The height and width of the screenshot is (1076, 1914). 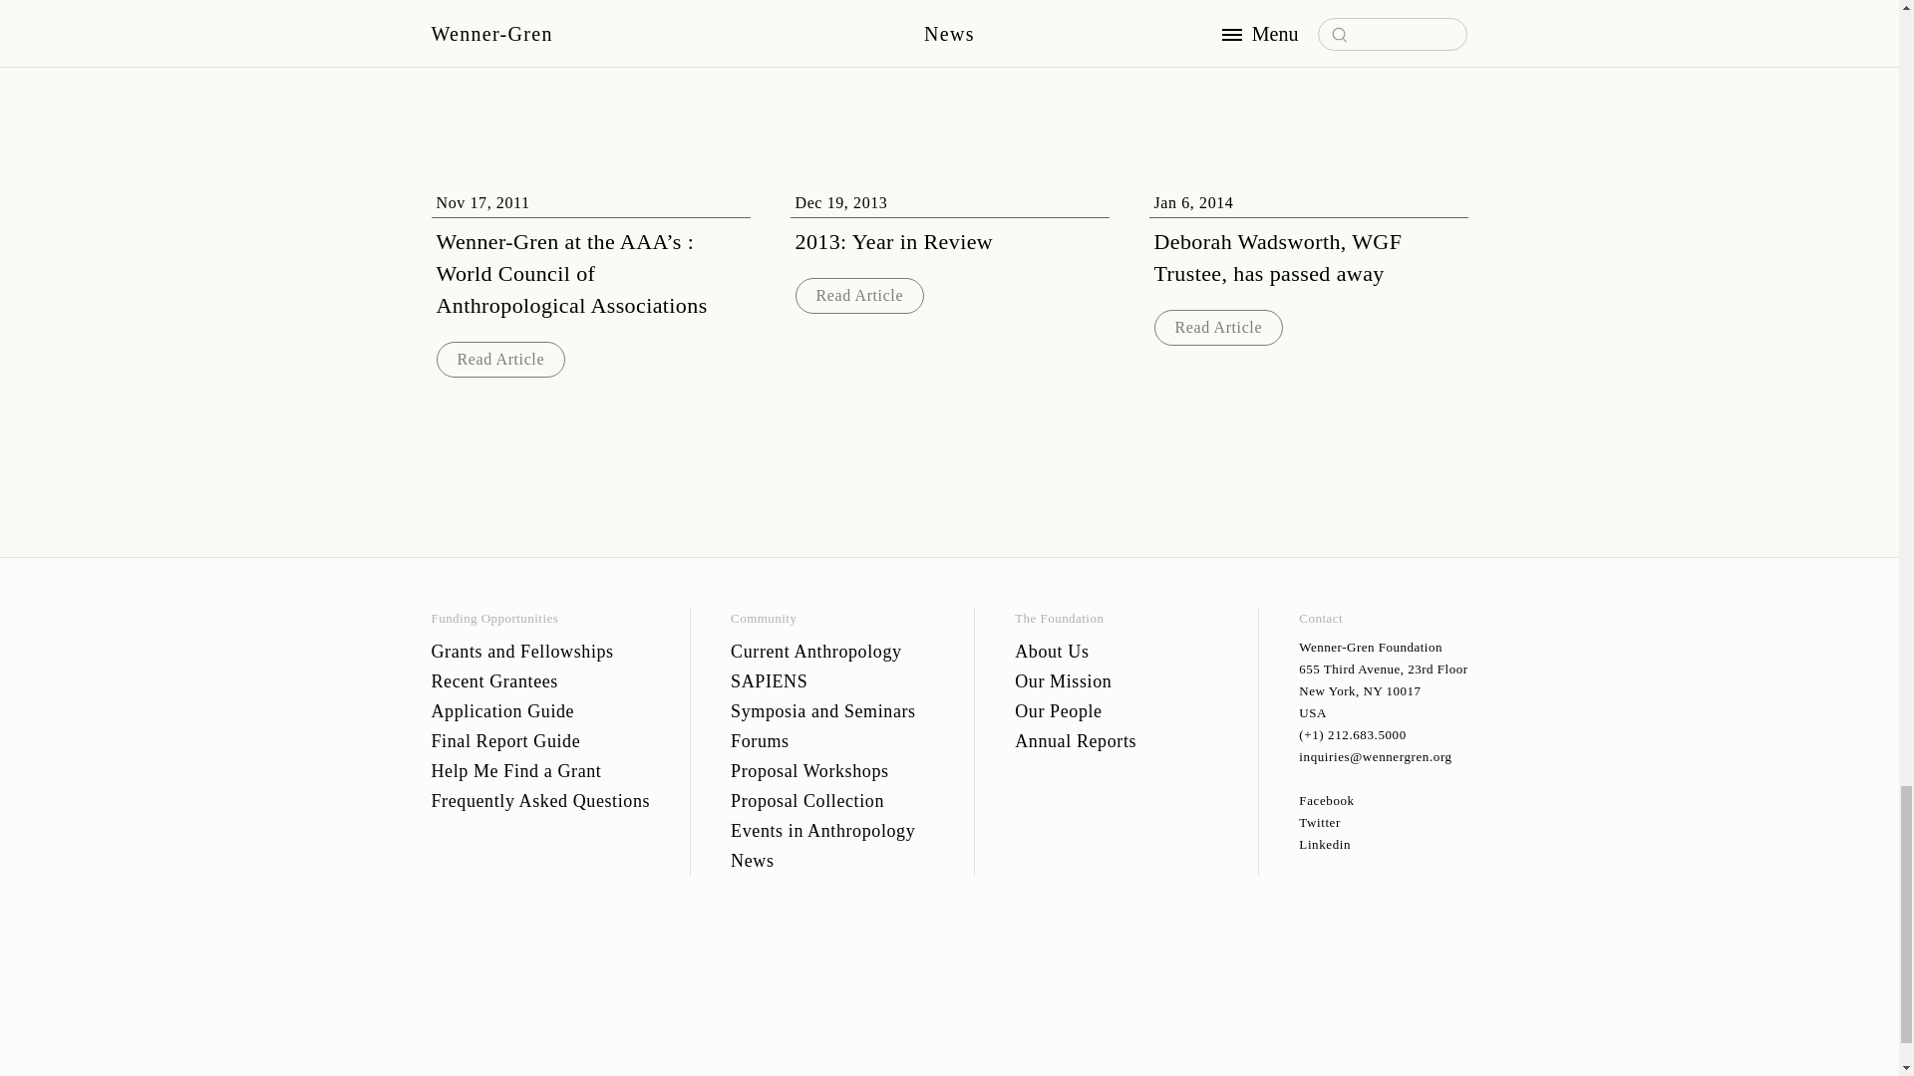 I want to click on Grants and Fellowships, so click(x=540, y=652).